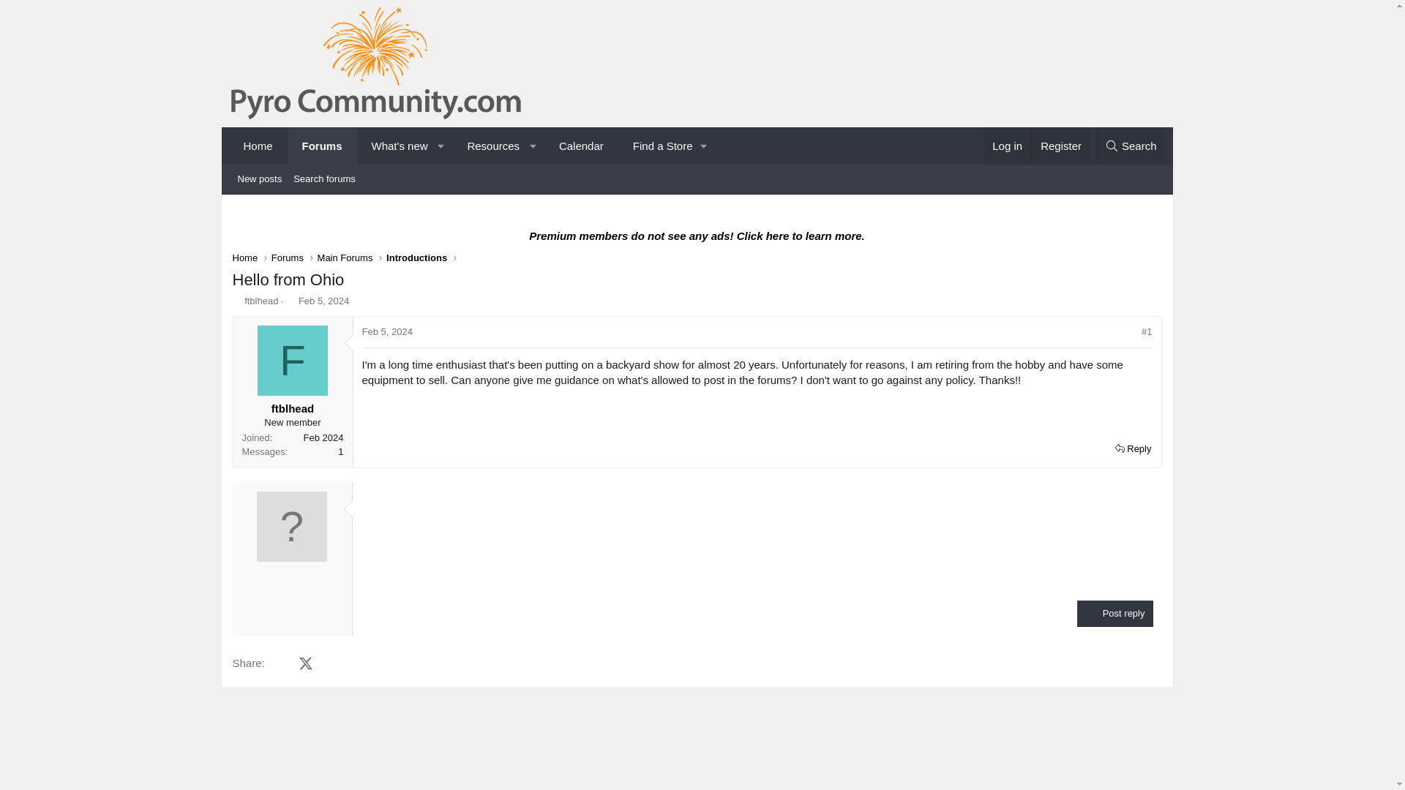 The height and width of the screenshot is (790, 1405). What do you see at coordinates (1007, 145) in the screenshot?
I see `Forums` at bounding box center [1007, 145].